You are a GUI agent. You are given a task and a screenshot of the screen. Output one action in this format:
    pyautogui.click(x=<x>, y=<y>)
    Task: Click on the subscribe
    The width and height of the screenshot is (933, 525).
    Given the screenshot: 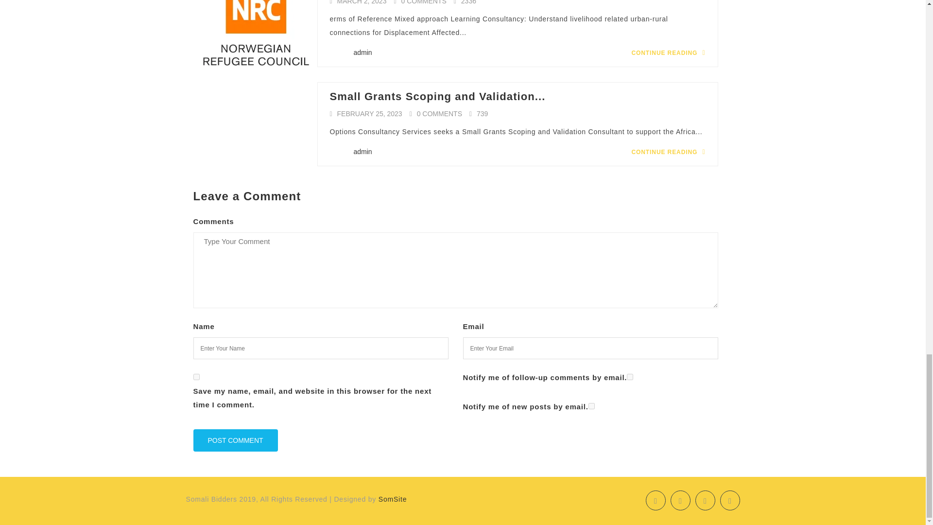 What is the action you would take?
    pyautogui.click(x=592, y=406)
    